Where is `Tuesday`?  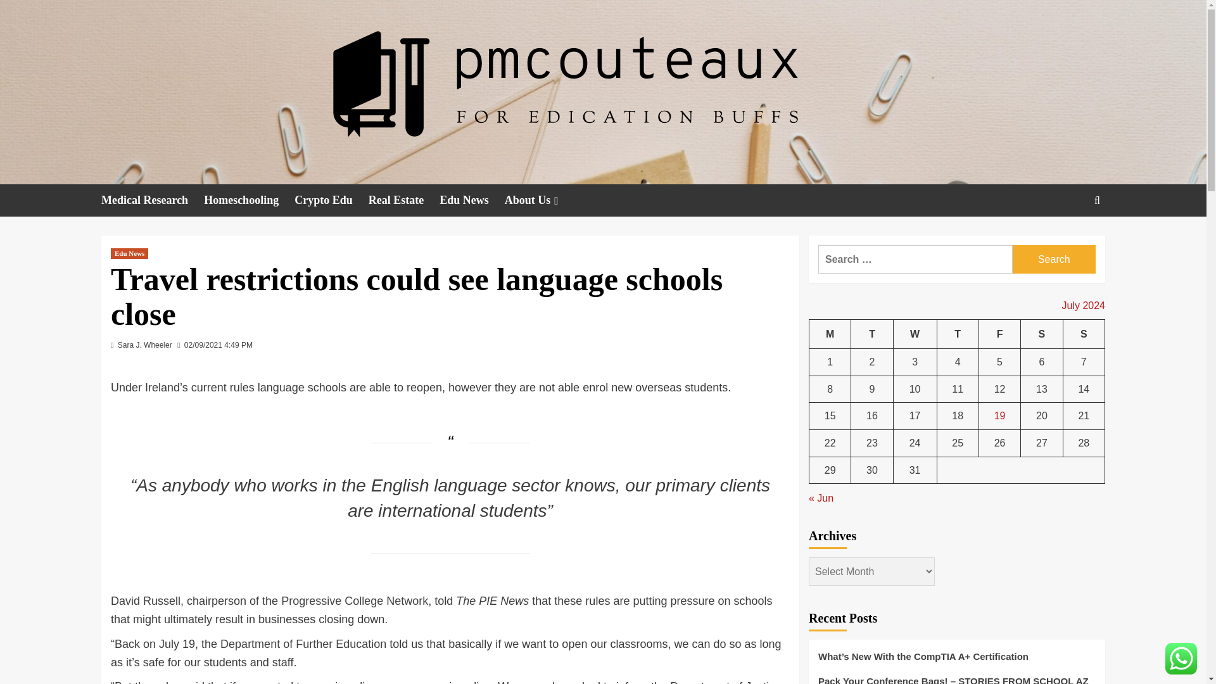
Tuesday is located at coordinates (871, 334).